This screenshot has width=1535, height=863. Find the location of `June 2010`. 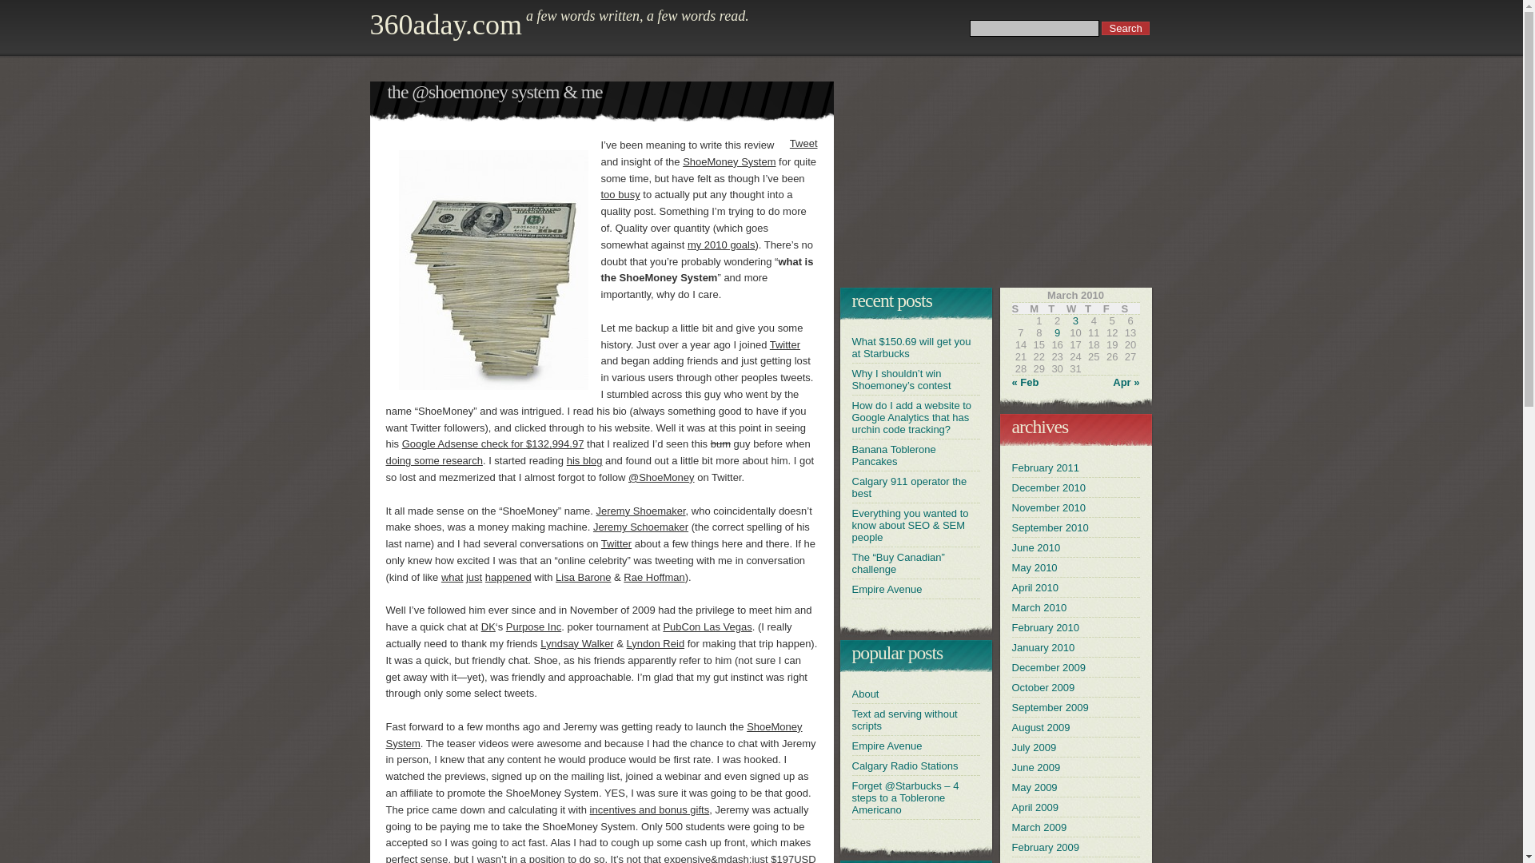

June 2010 is located at coordinates (1036, 548).